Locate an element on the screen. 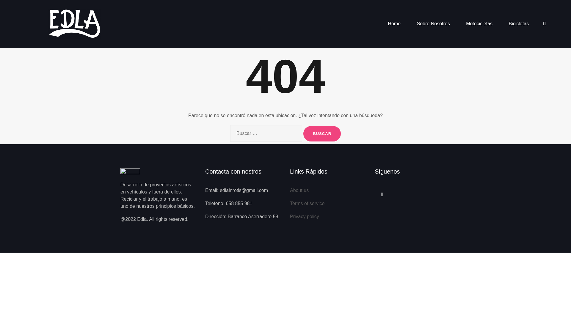  About us is located at coordinates (299, 190).